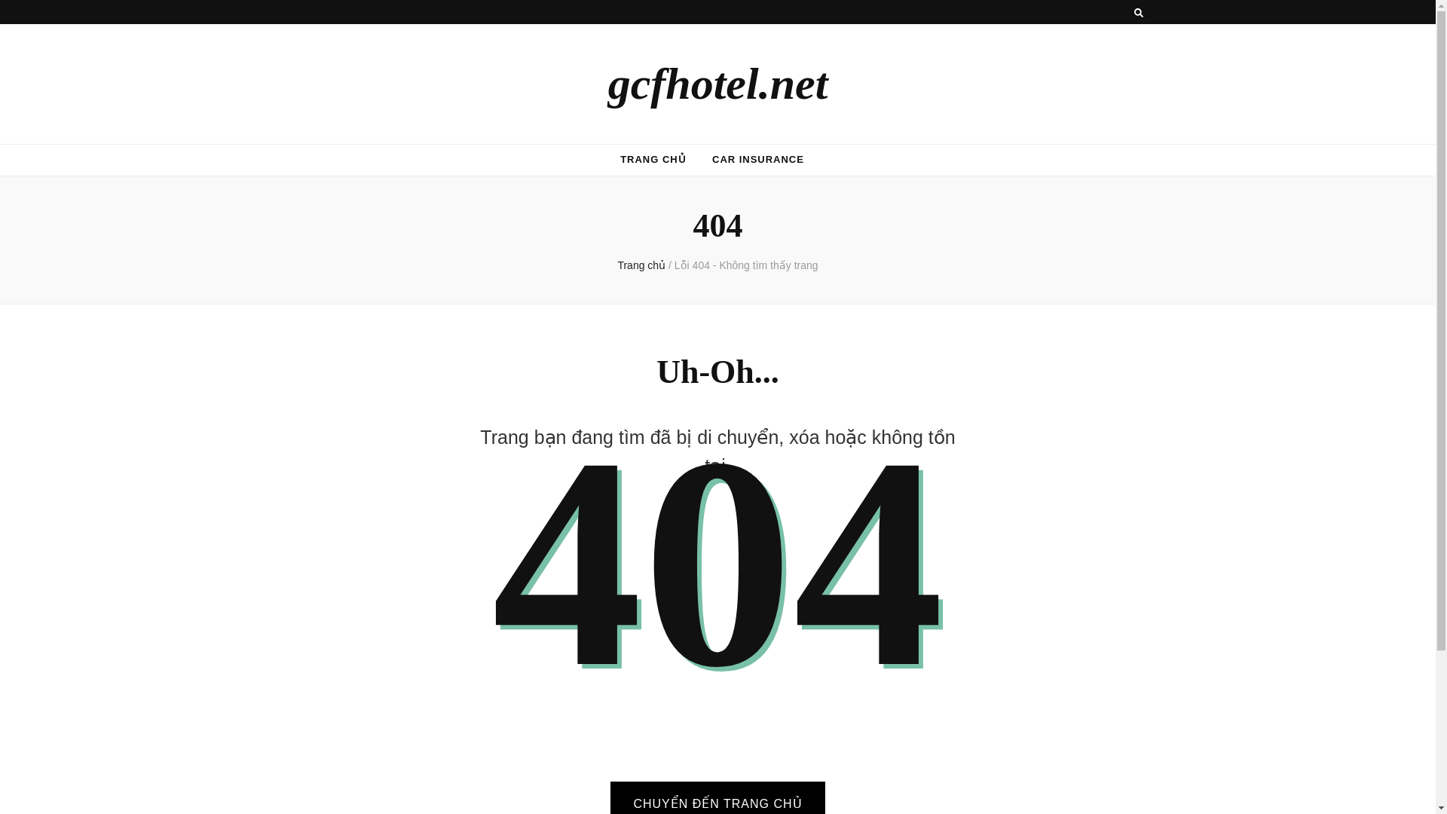 The width and height of the screenshot is (1447, 814). What do you see at coordinates (717, 83) in the screenshot?
I see `gcfhotel.net` at bounding box center [717, 83].